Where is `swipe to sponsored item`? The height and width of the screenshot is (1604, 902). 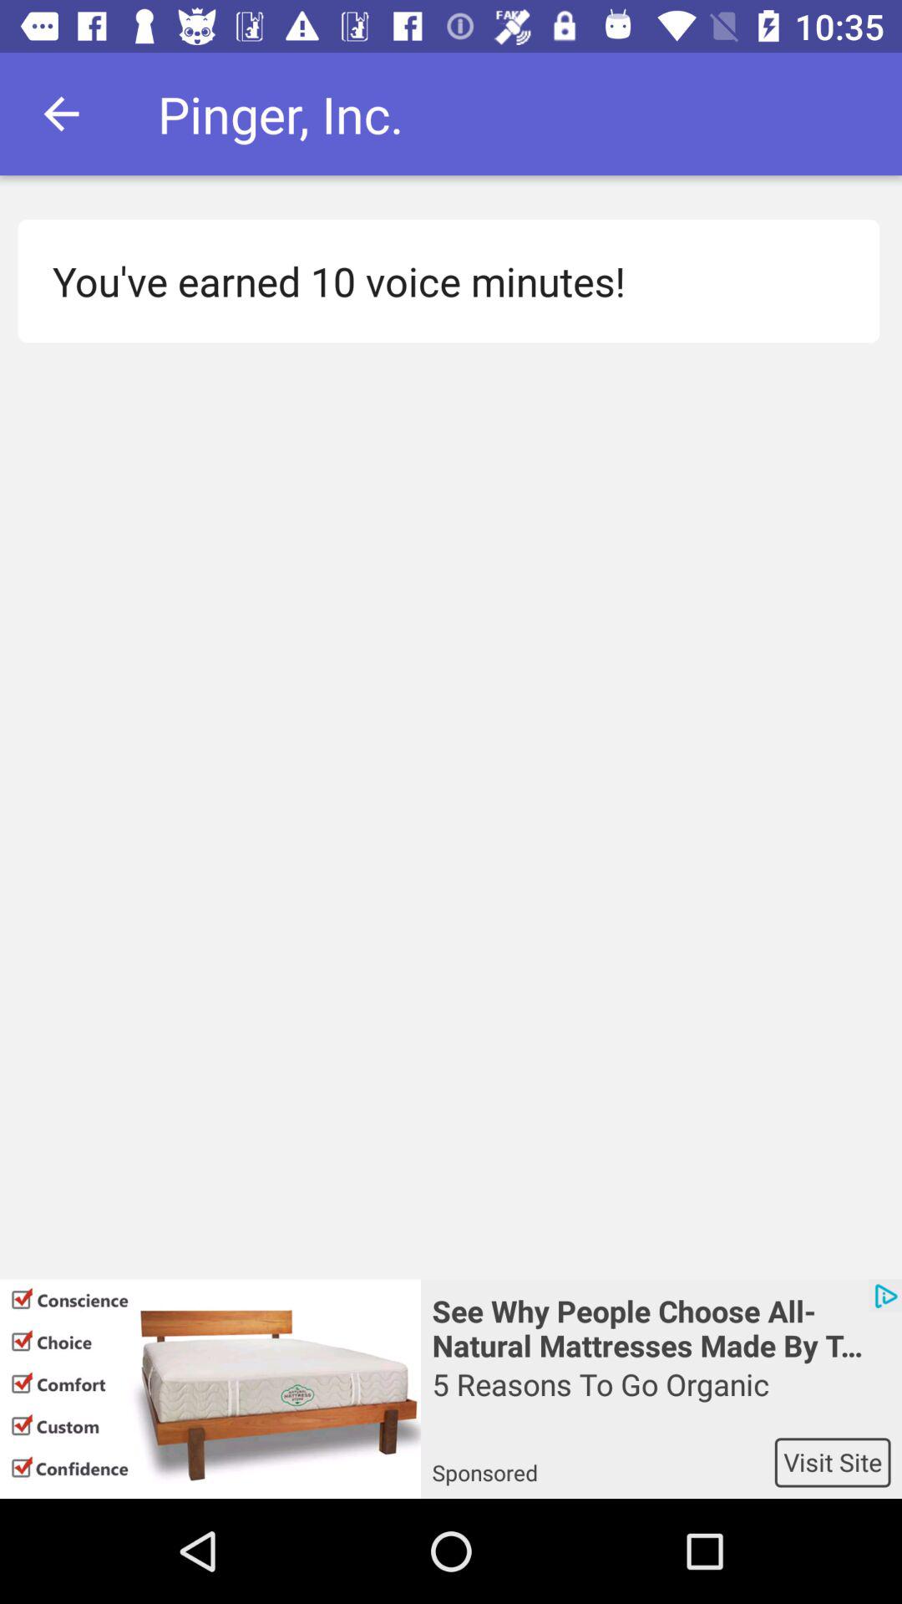 swipe to sponsored item is located at coordinates (603, 1462).